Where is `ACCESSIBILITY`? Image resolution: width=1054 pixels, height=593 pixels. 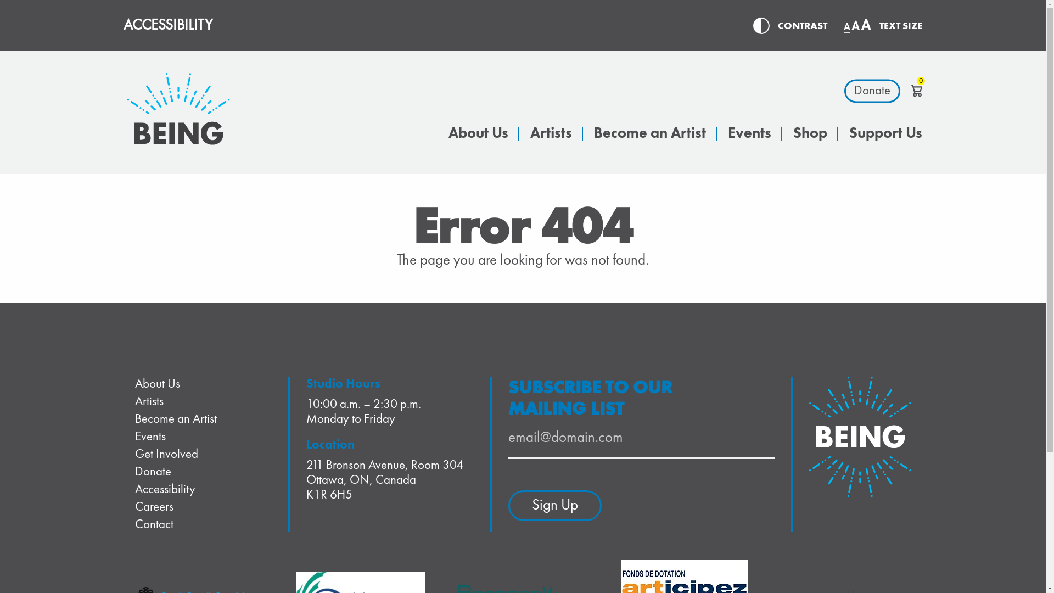 ACCESSIBILITY is located at coordinates (168, 25).